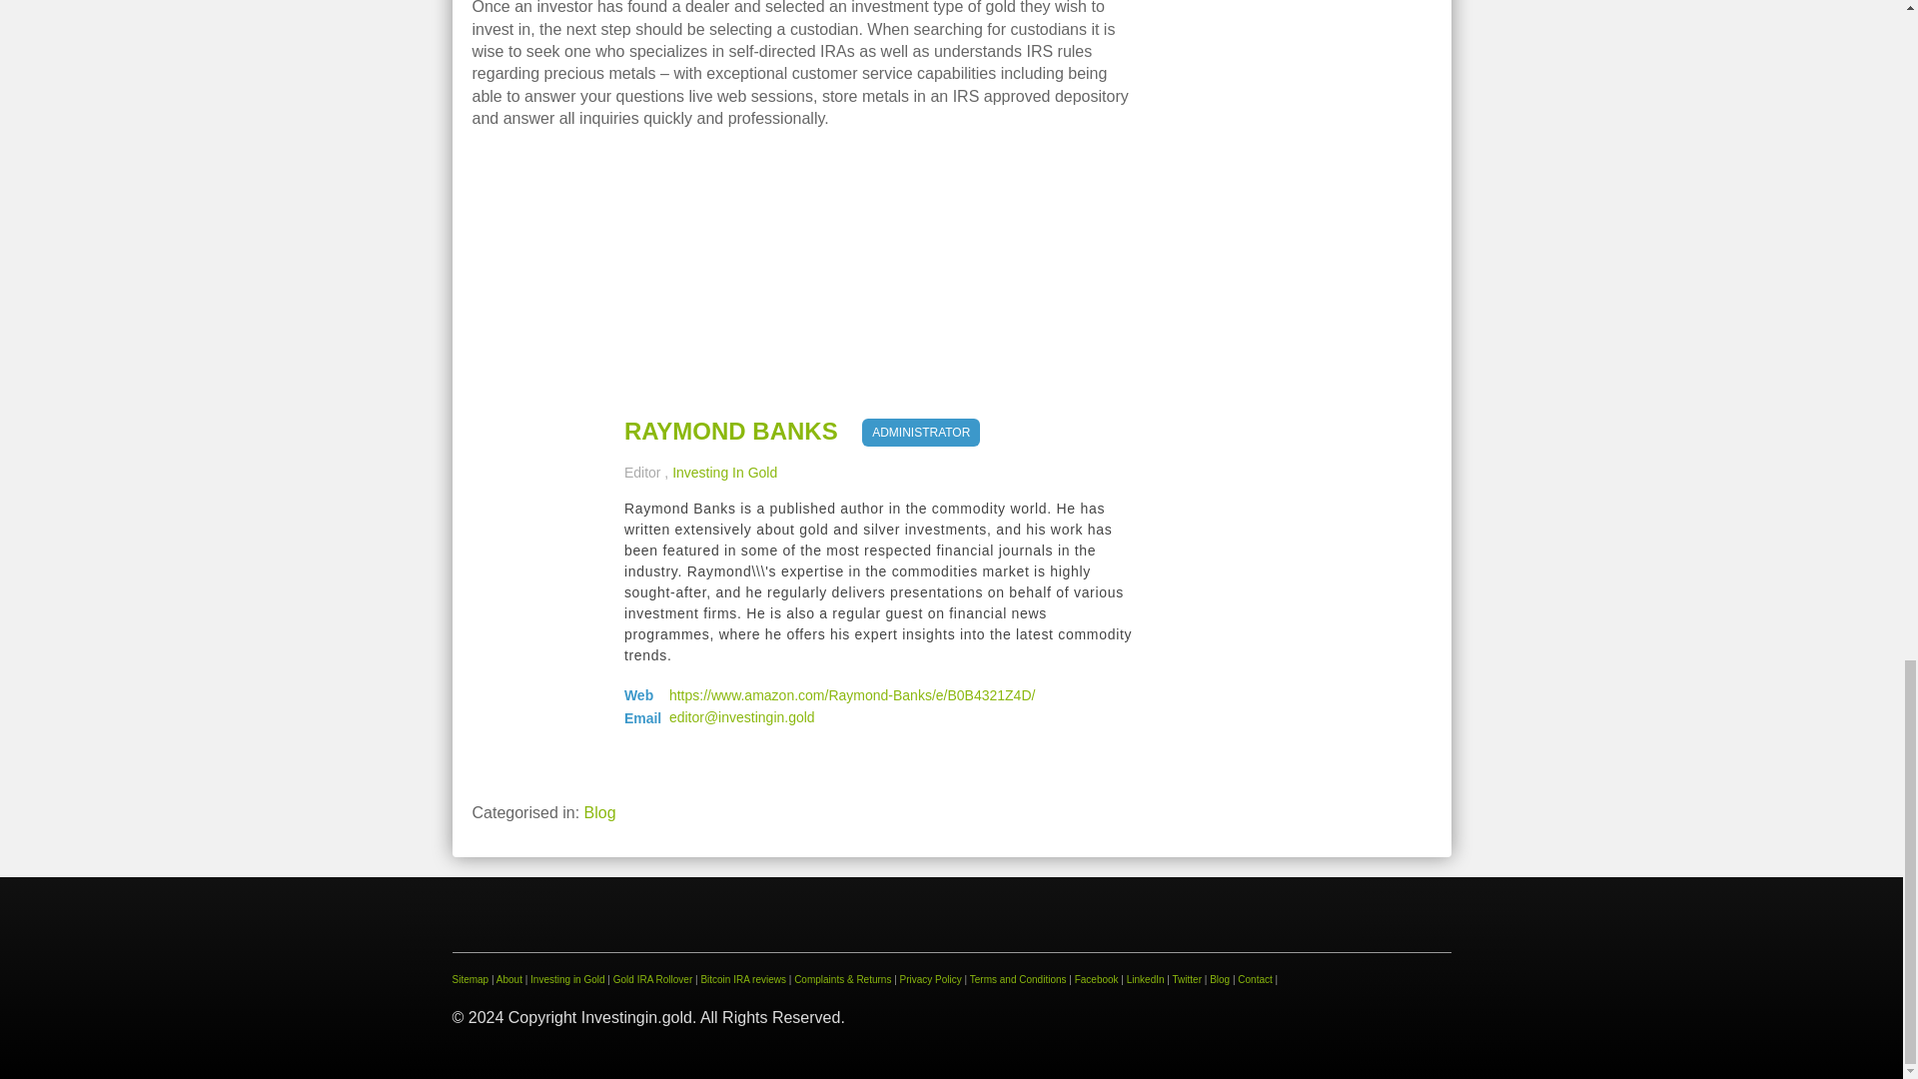  What do you see at coordinates (470, 979) in the screenshot?
I see `Sitemap` at bounding box center [470, 979].